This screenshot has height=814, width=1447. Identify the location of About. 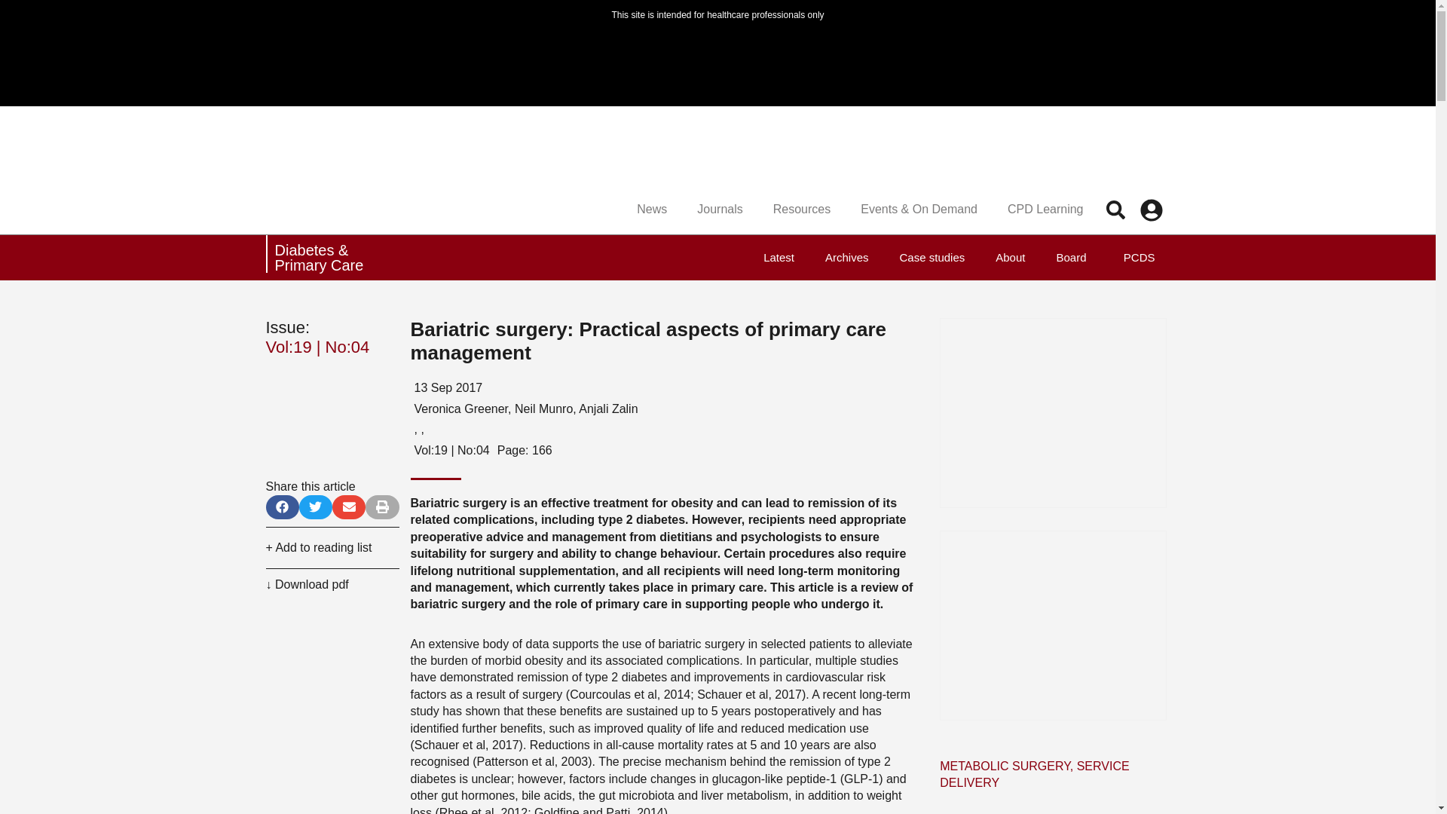
(1010, 258).